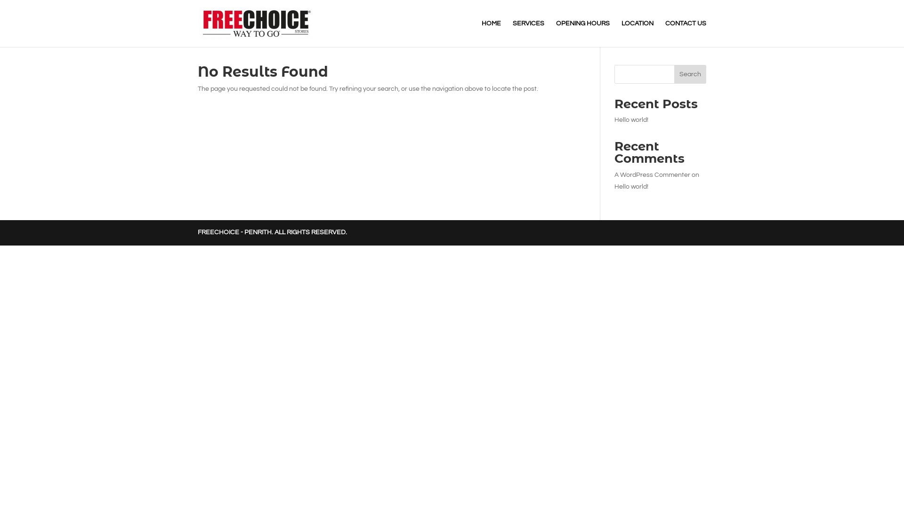 The width and height of the screenshot is (904, 508). What do you see at coordinates (631, 187) in the screenshot?
I see `Hello world!` at bounding box center [631, 187].